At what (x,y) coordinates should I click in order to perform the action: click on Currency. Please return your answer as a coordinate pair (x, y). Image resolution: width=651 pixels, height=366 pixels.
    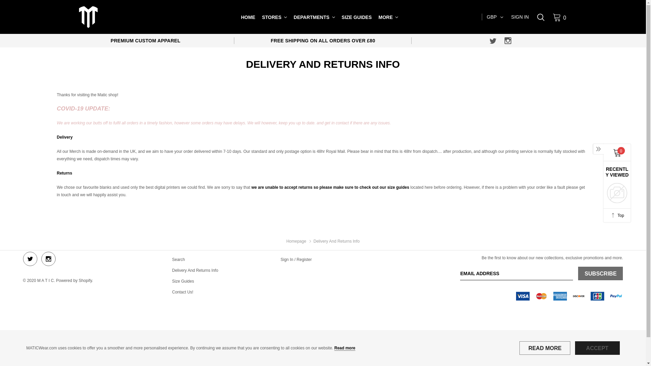
    Looking at the image, I should click on (495, 17).